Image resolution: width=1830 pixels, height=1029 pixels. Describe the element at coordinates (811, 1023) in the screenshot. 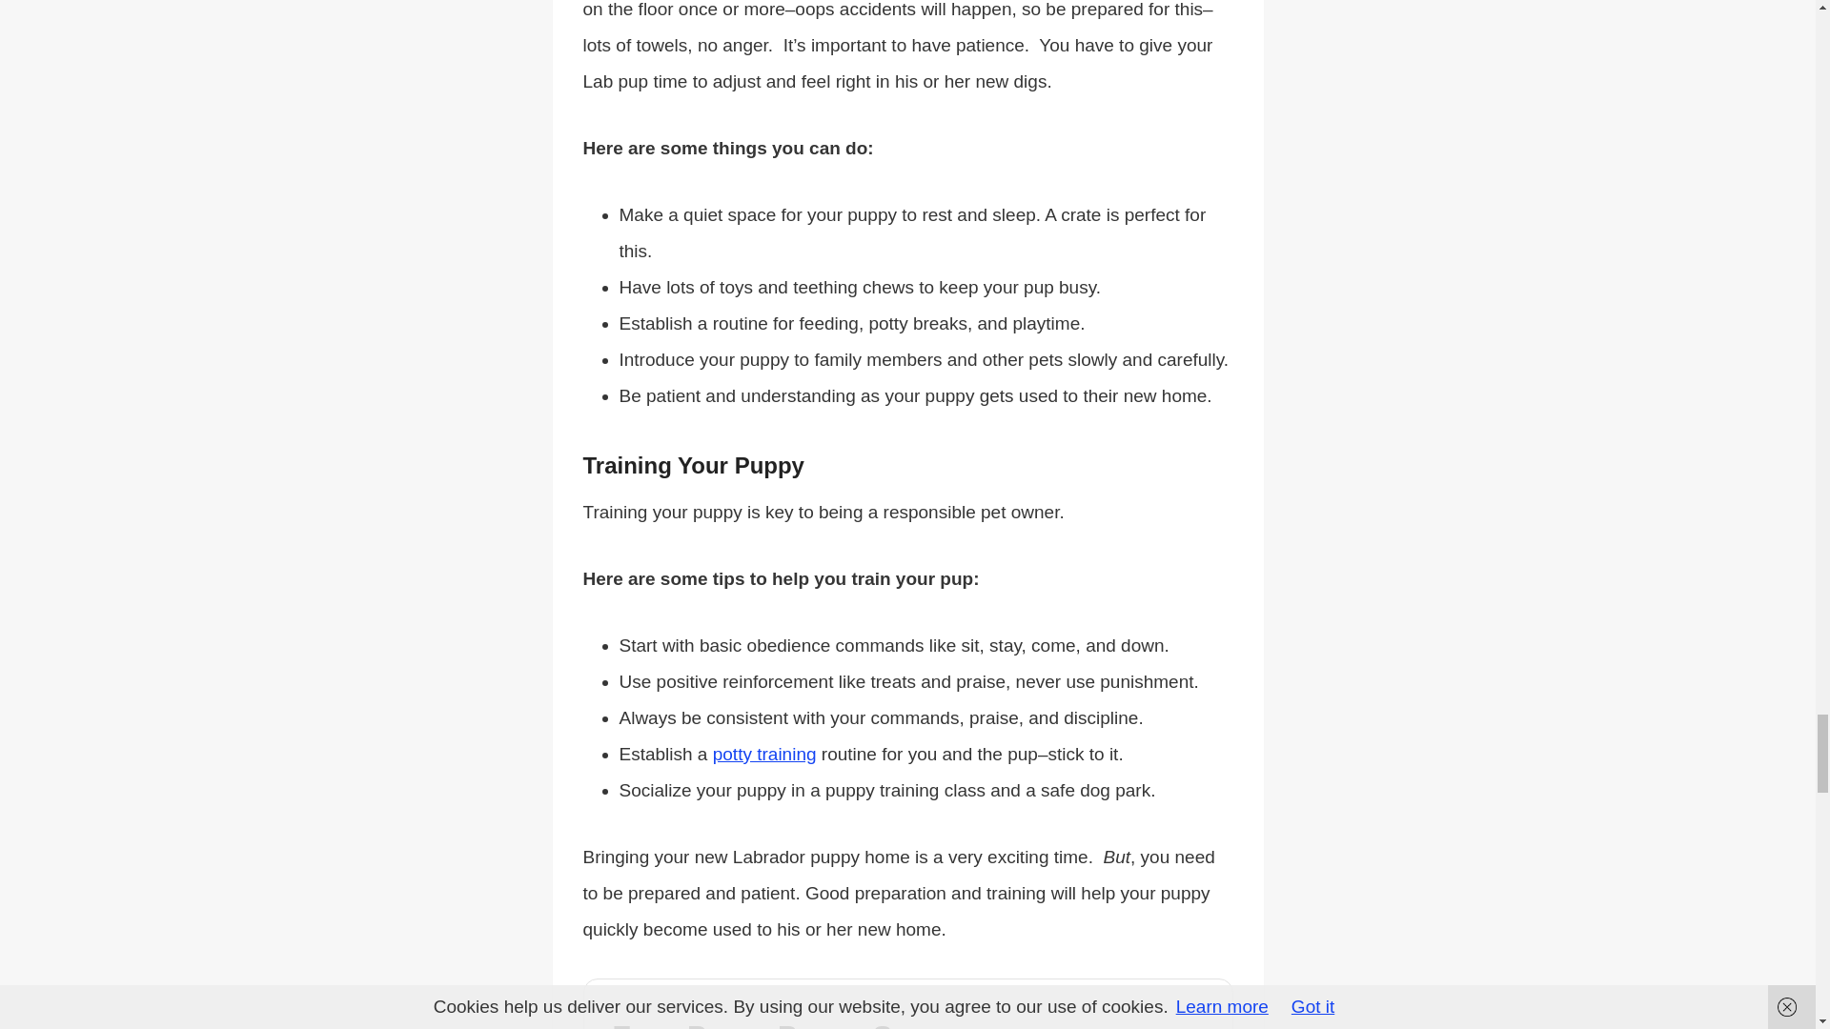

I see `Easy Peasy Puppy Squeezy` at that location.